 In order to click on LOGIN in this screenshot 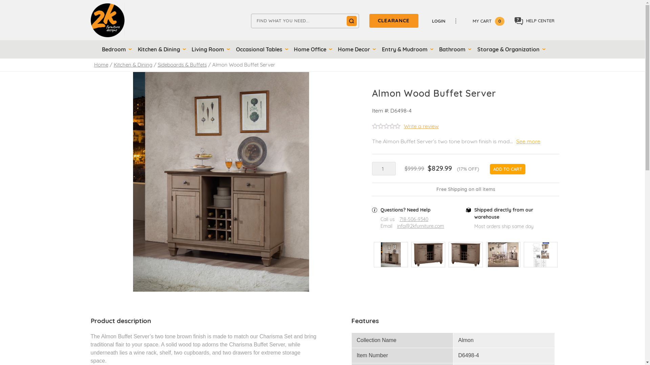, I will do `click(442, 21)`.